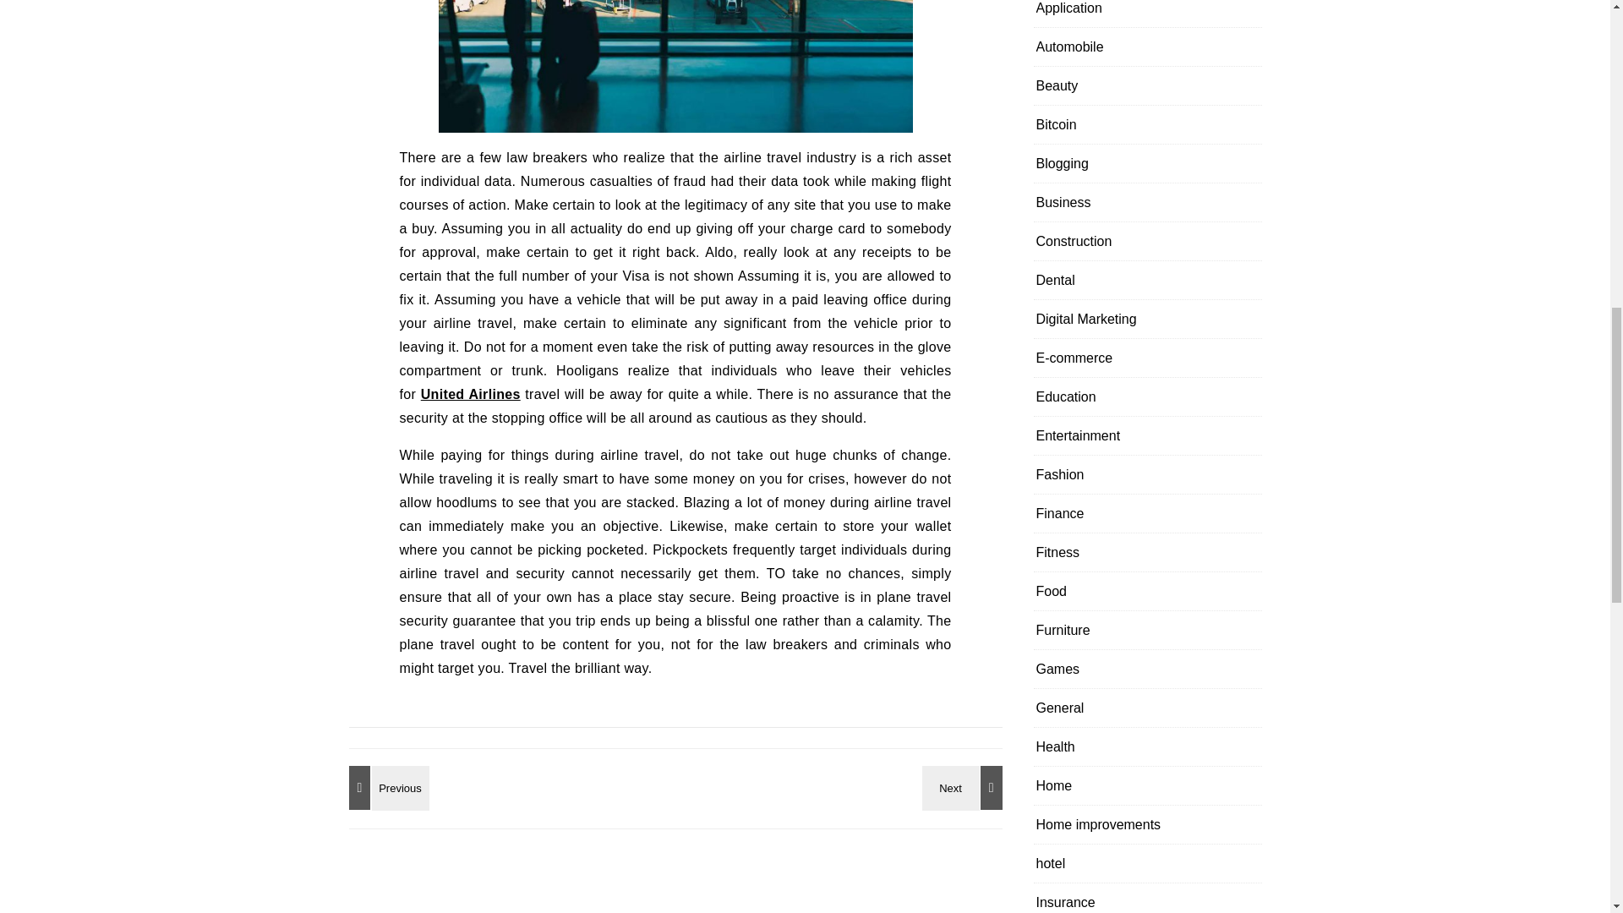 This screenshot has height=913, width=1623. Describe the element at coordinates (1055, 280) in the screenshot. I see `Dental` at that location.